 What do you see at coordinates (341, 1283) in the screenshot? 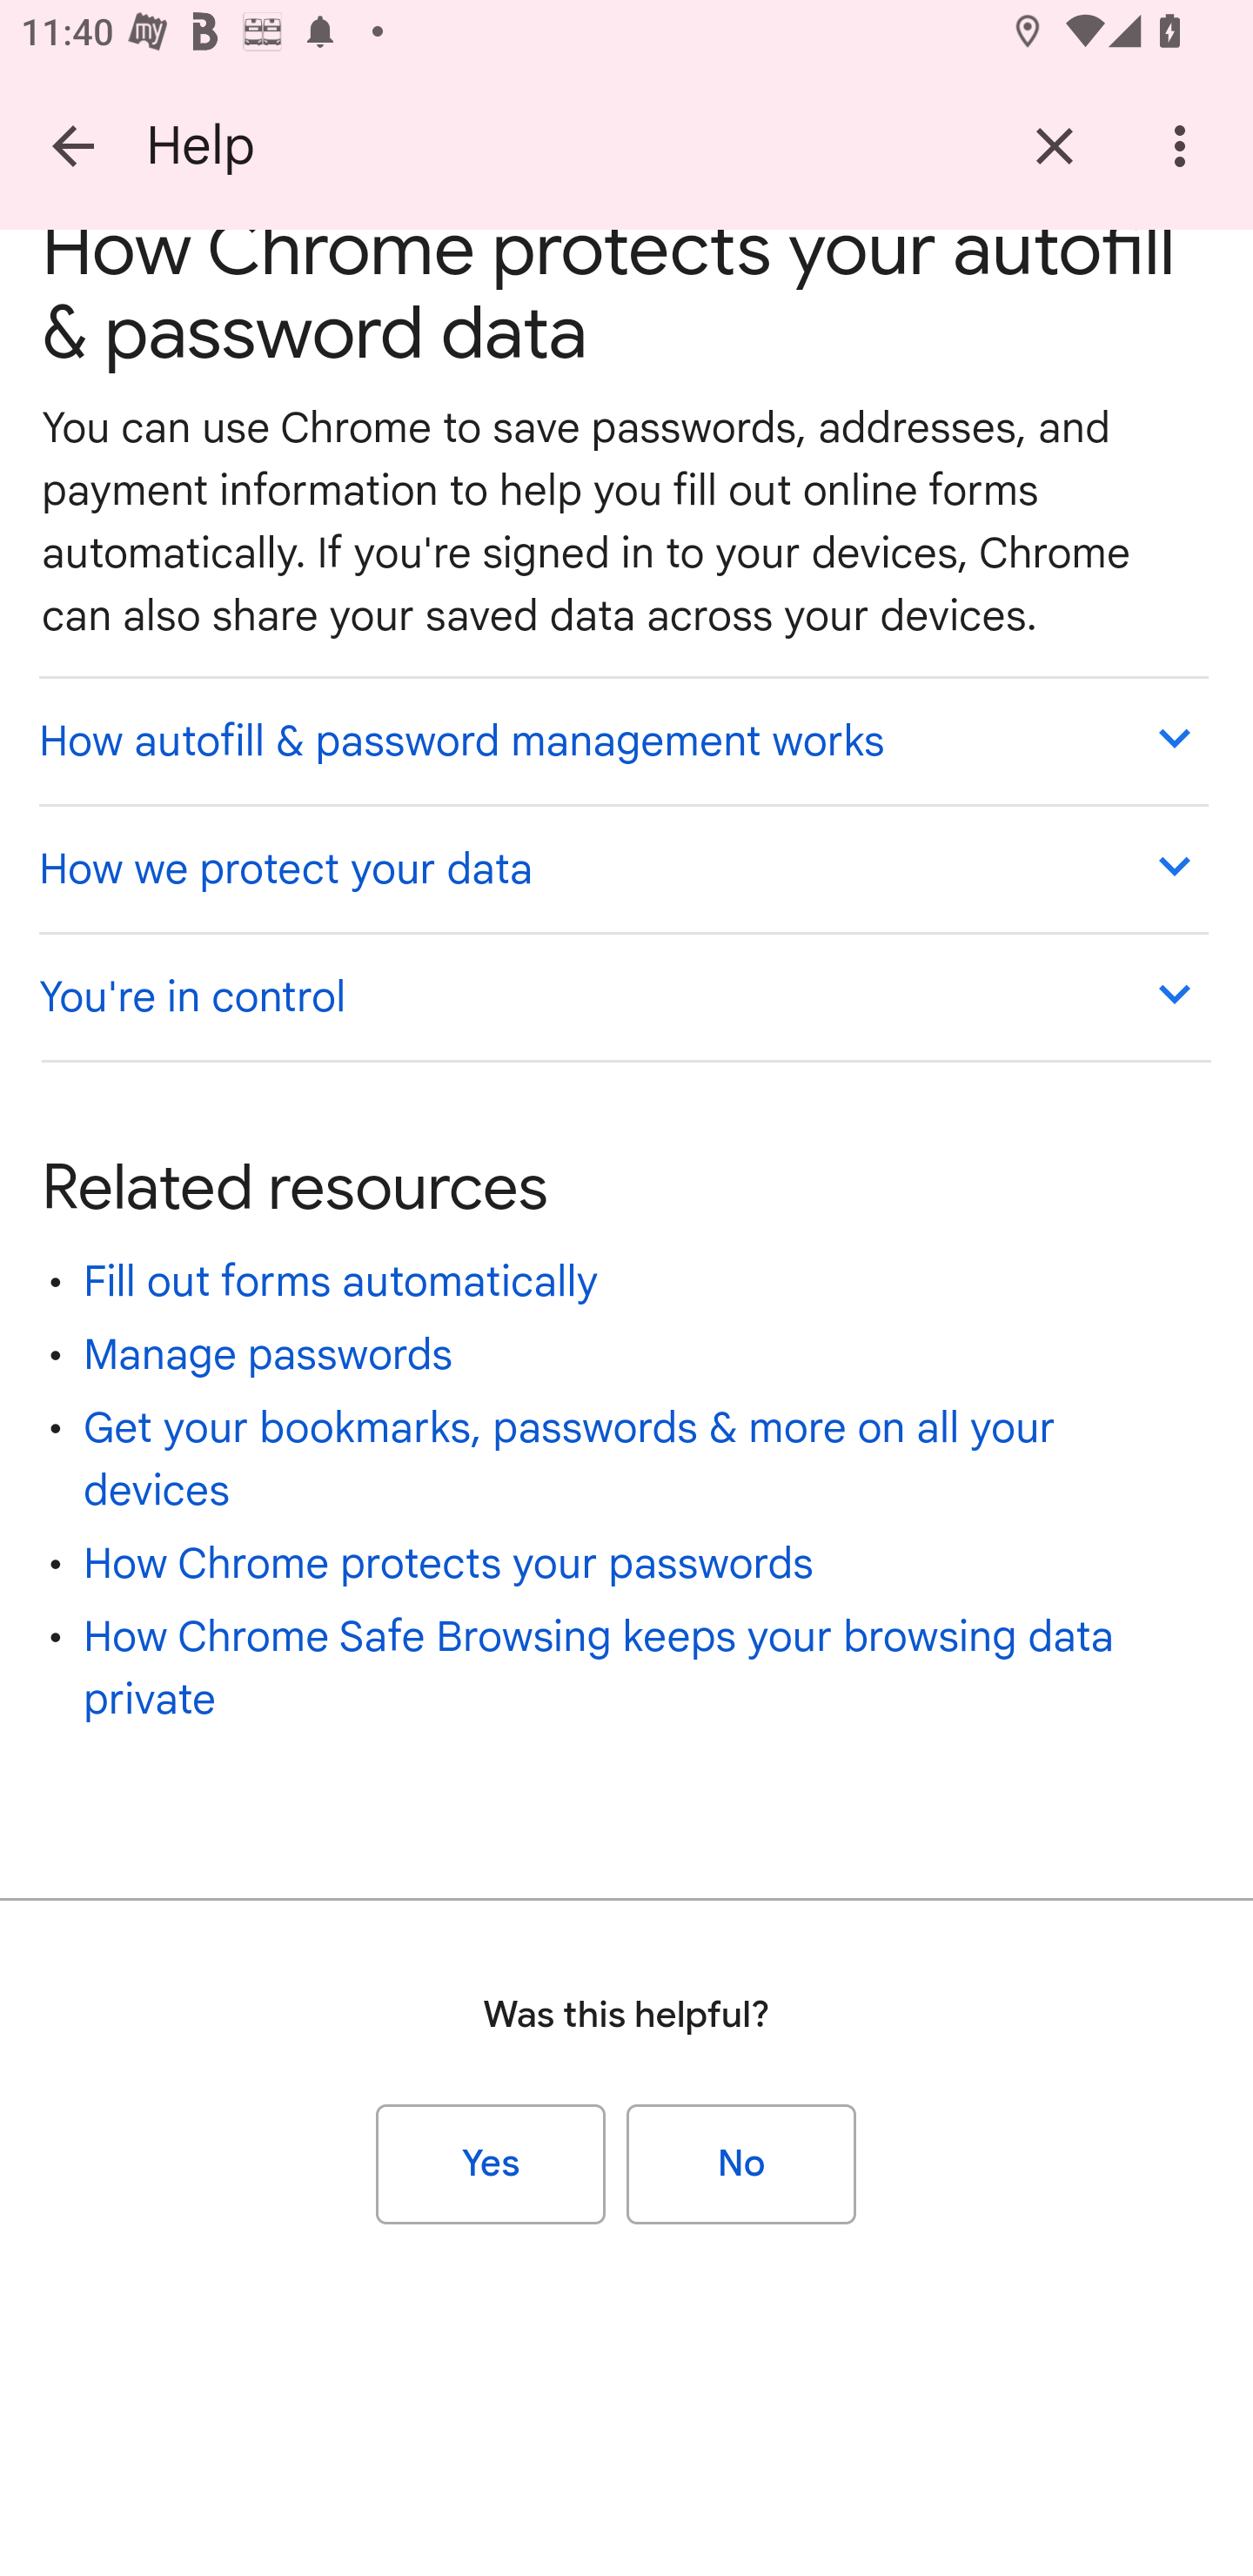
I see `Fill out forms automatically` at bounding box center [341, 1283].